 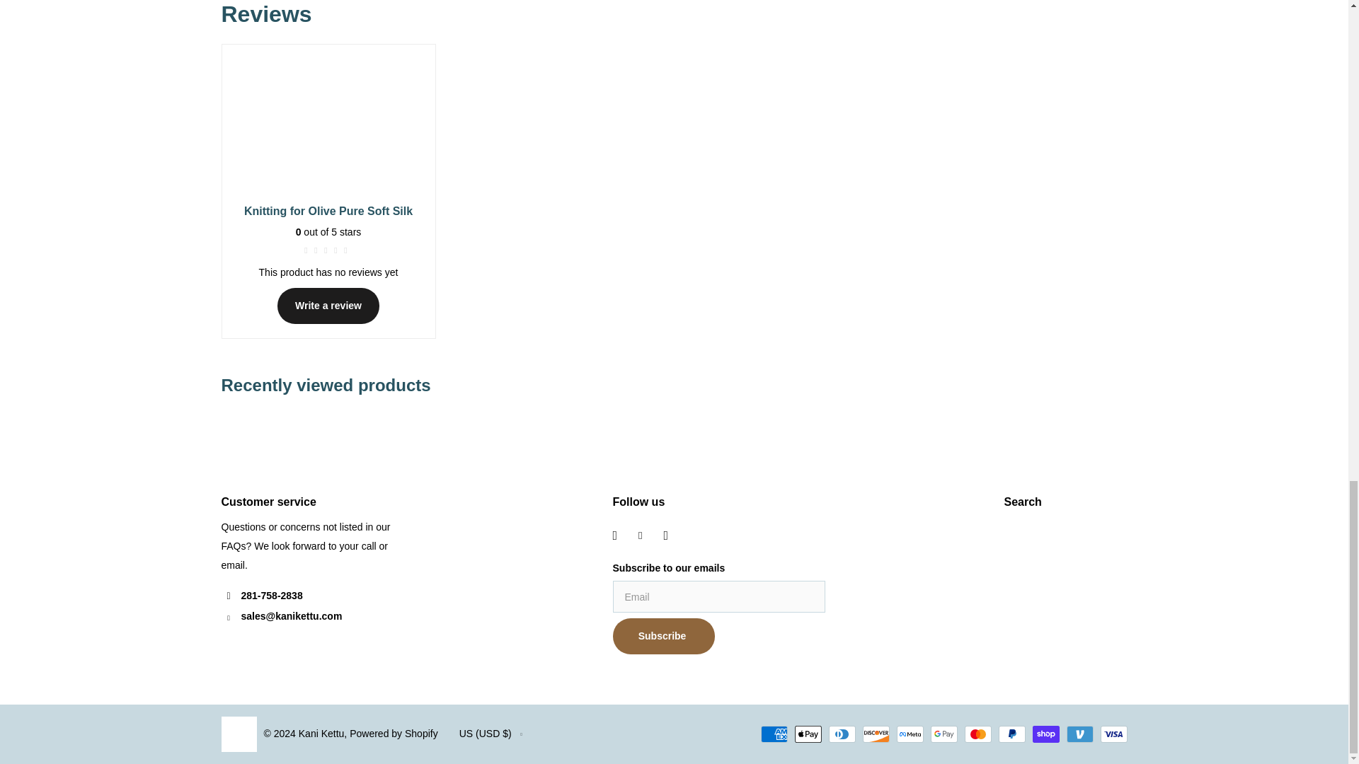 What do you see at coordinates (977, 734) in the screenshot?
I see `Mastercard` at bounding box center [977, 734].